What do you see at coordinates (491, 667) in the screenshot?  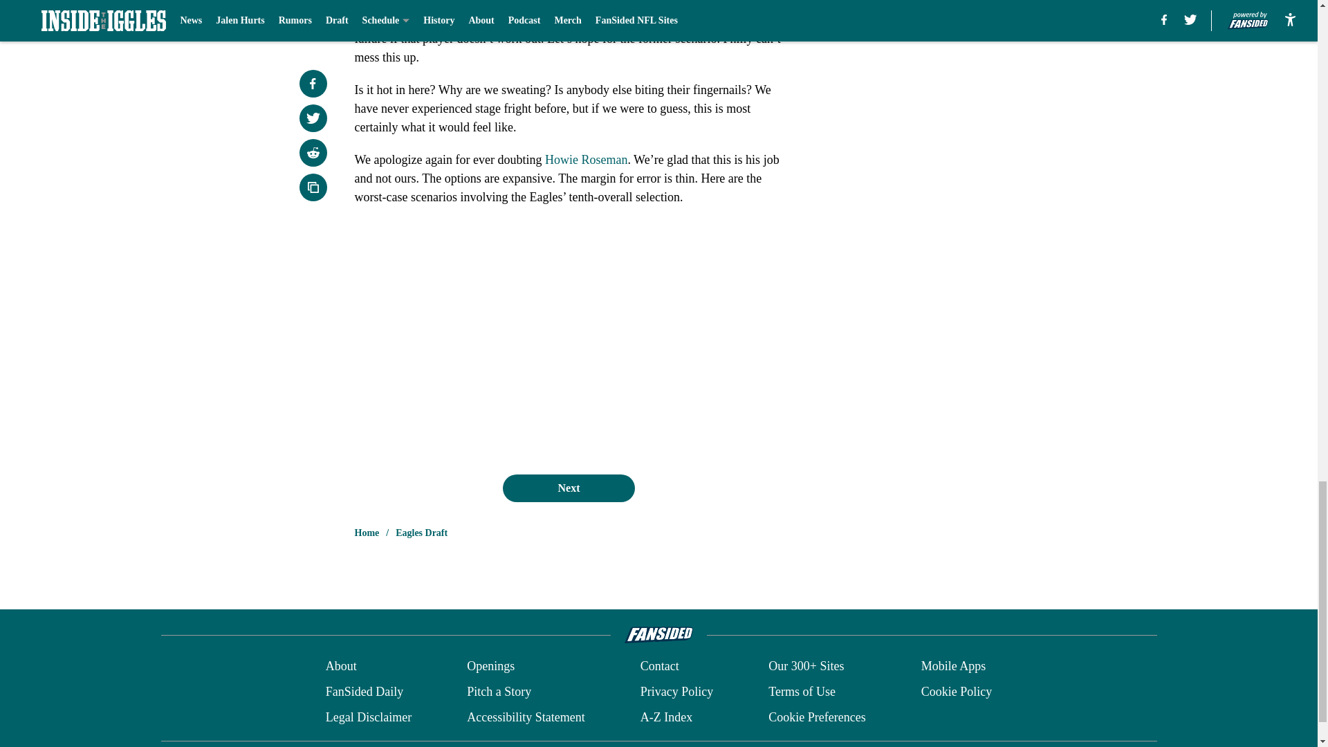 I see `Openings` at bounding box center [491, 667].